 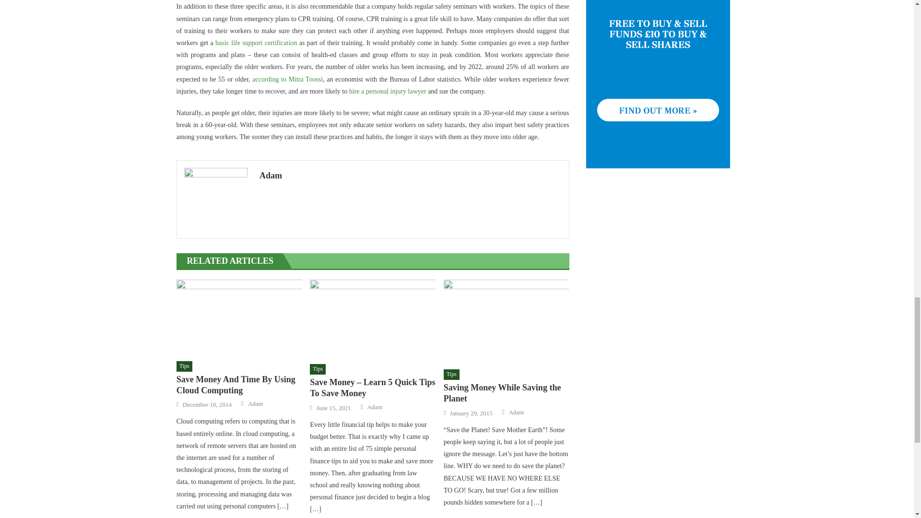 What do you see at coordinates (239, 385) in the screenshot?
I see `Save Money And Time By Using Cloud Computing` at bounding box center [239, 385].